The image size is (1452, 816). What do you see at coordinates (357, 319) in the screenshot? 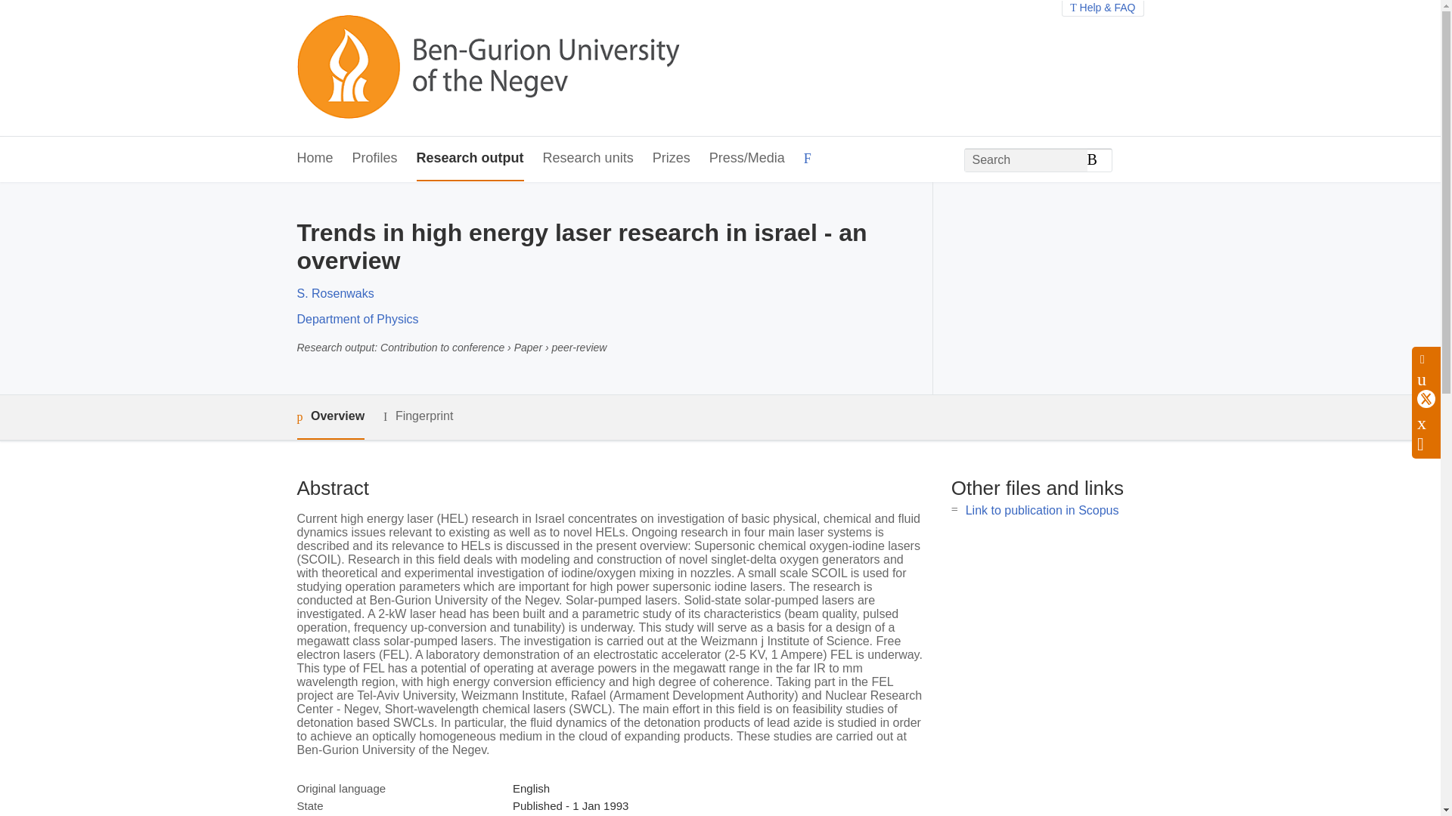
I see `Department of Physics` at bounding box center [357, 319].